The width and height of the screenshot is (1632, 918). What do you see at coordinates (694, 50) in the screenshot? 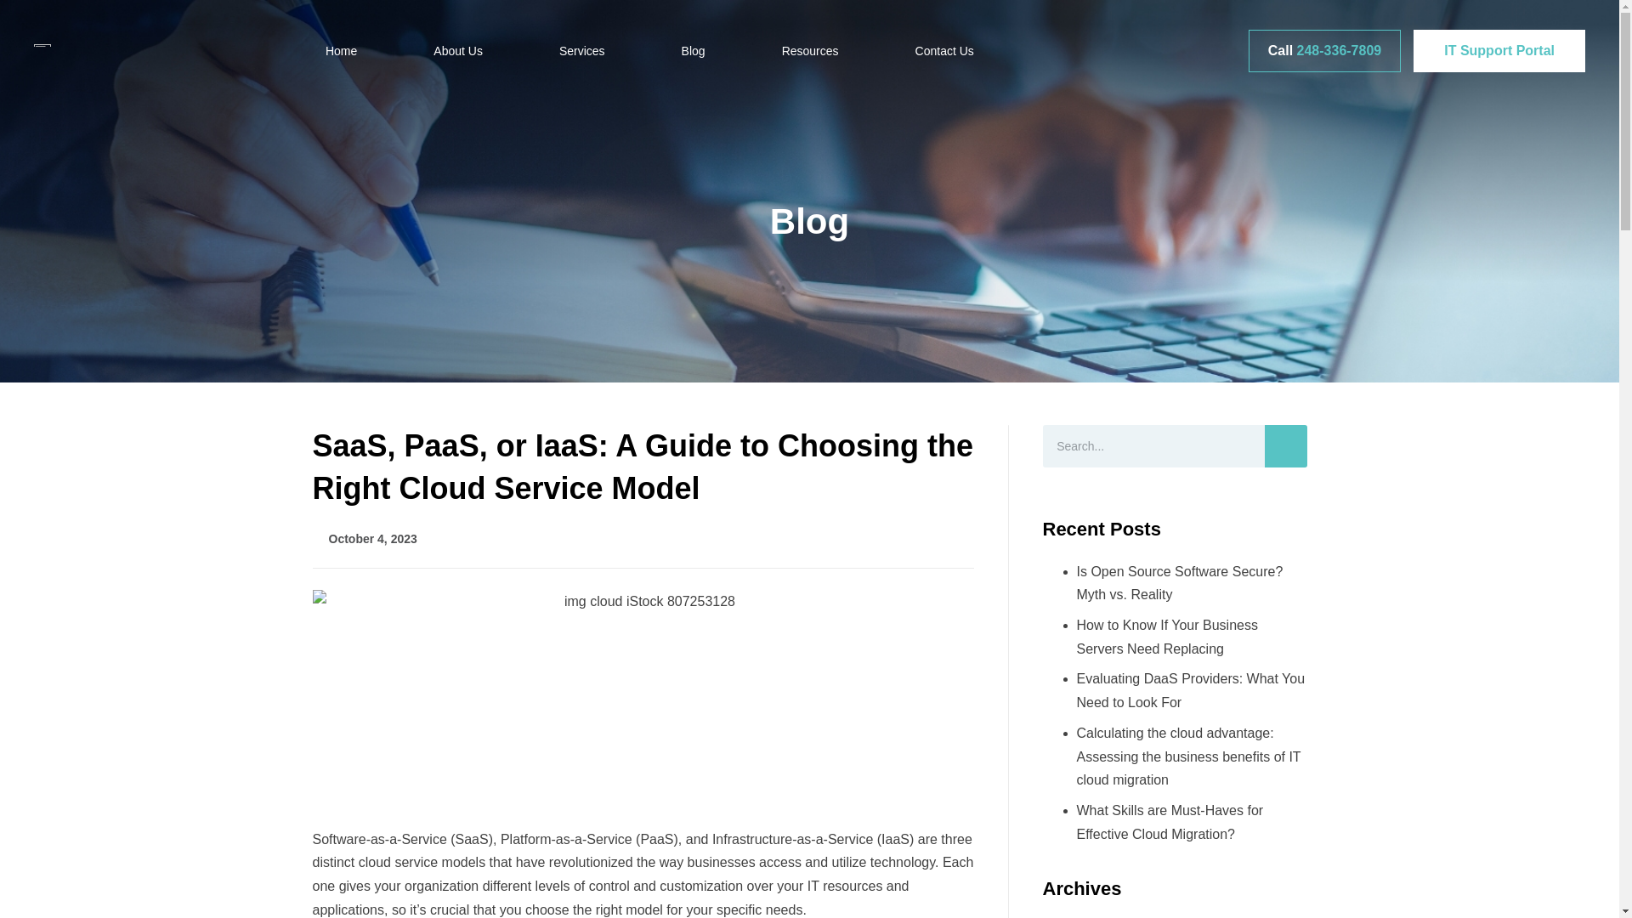
I see `Blog` at bounding box center [694, 50].